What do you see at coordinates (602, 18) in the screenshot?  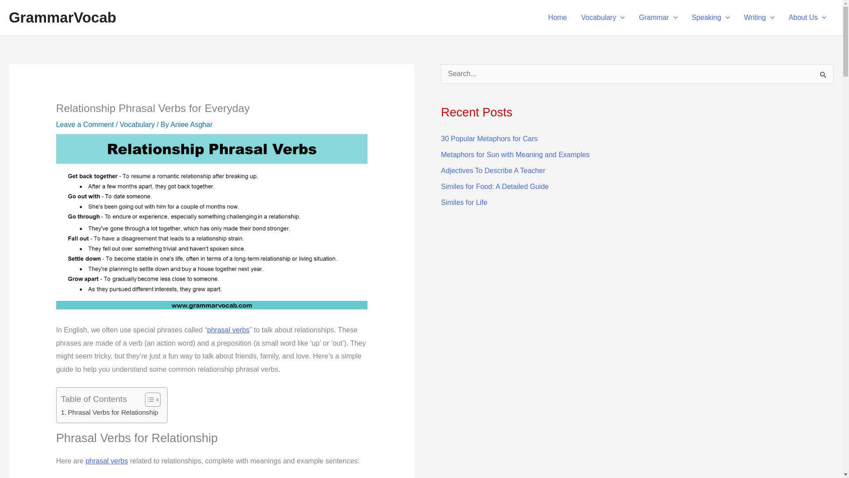 I see `Vocabulary` at bounding box center [602, 18].